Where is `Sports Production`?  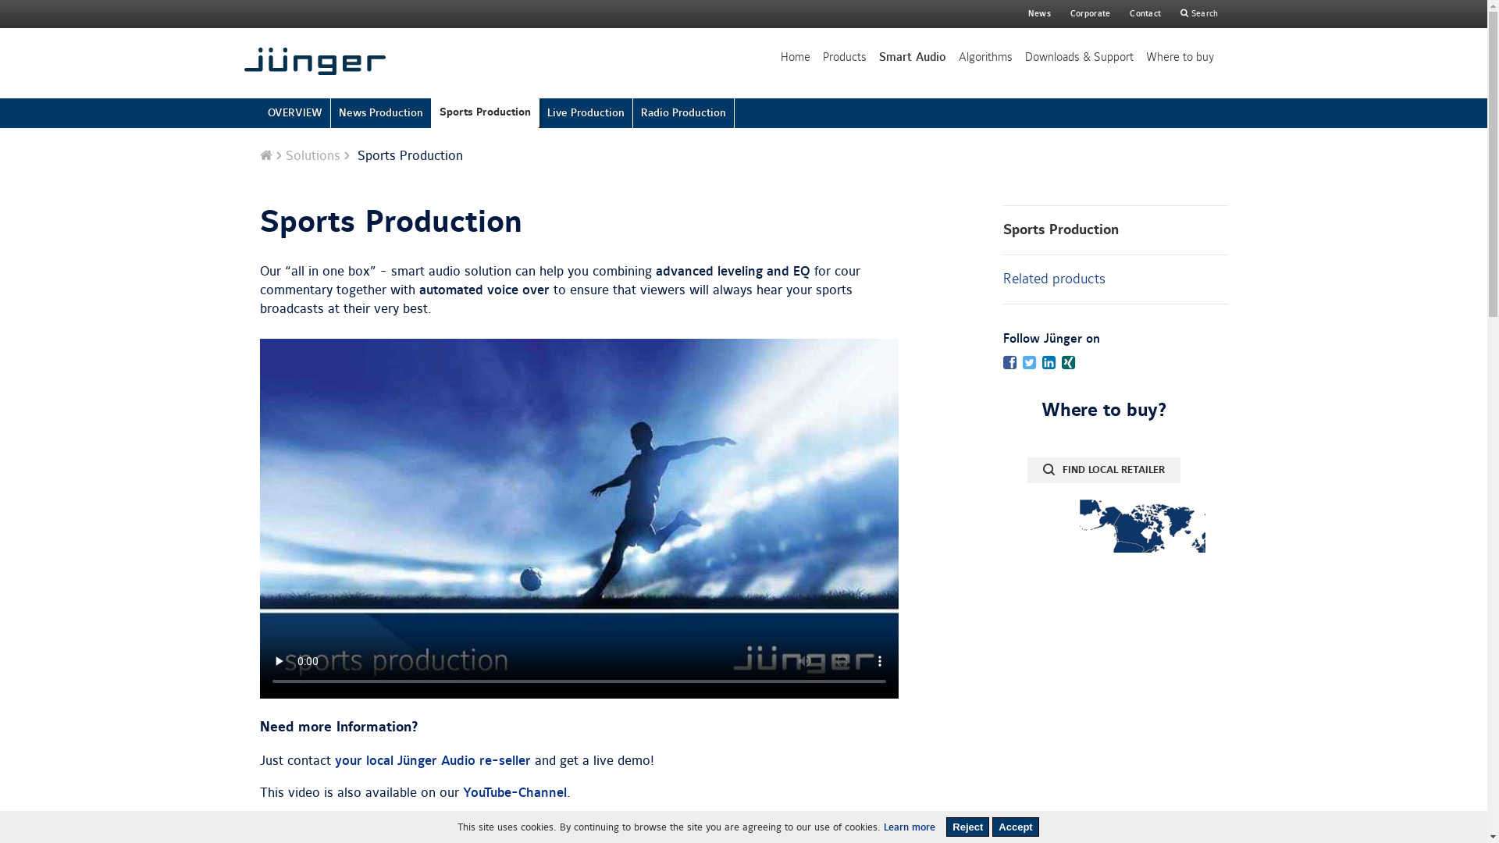
Sports Production is located at coordinates (485, 112).